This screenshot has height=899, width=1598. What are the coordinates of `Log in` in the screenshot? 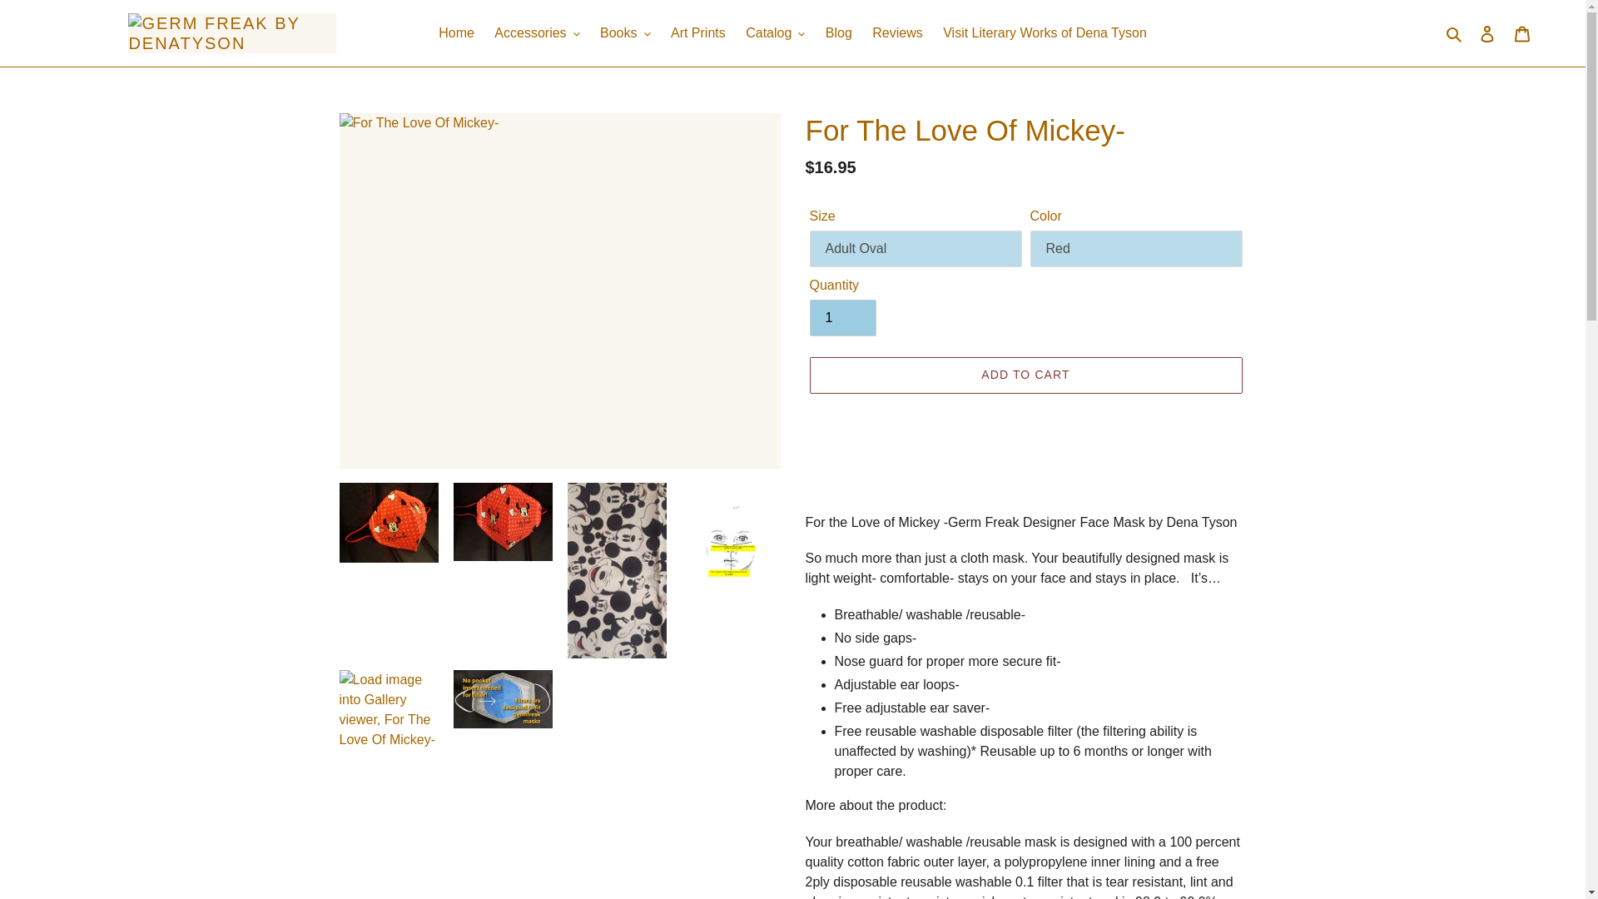 It's located at (1487, 33).